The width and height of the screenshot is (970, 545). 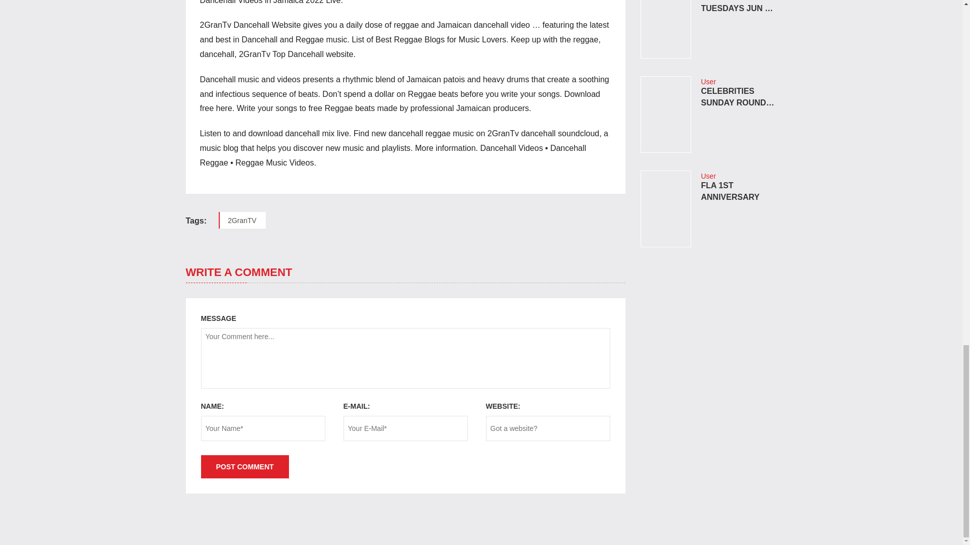 What do you see at coordinates (709, 176) in the screenshot?
I see `Posts by user` at bounding box center [709, 176].